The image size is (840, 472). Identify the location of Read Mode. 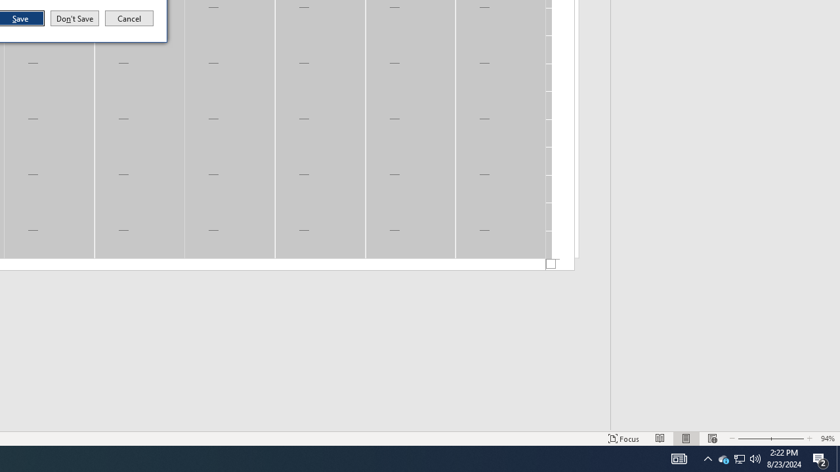
(660, 438).